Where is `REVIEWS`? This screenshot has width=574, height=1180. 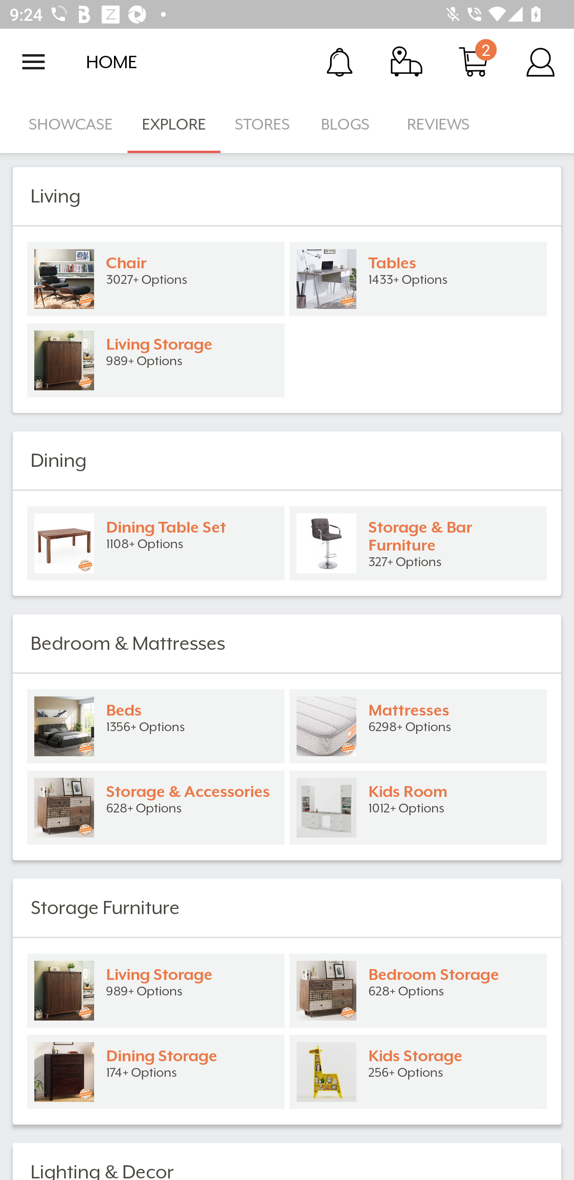
REVIEWS is located at coordinates (438, 124).